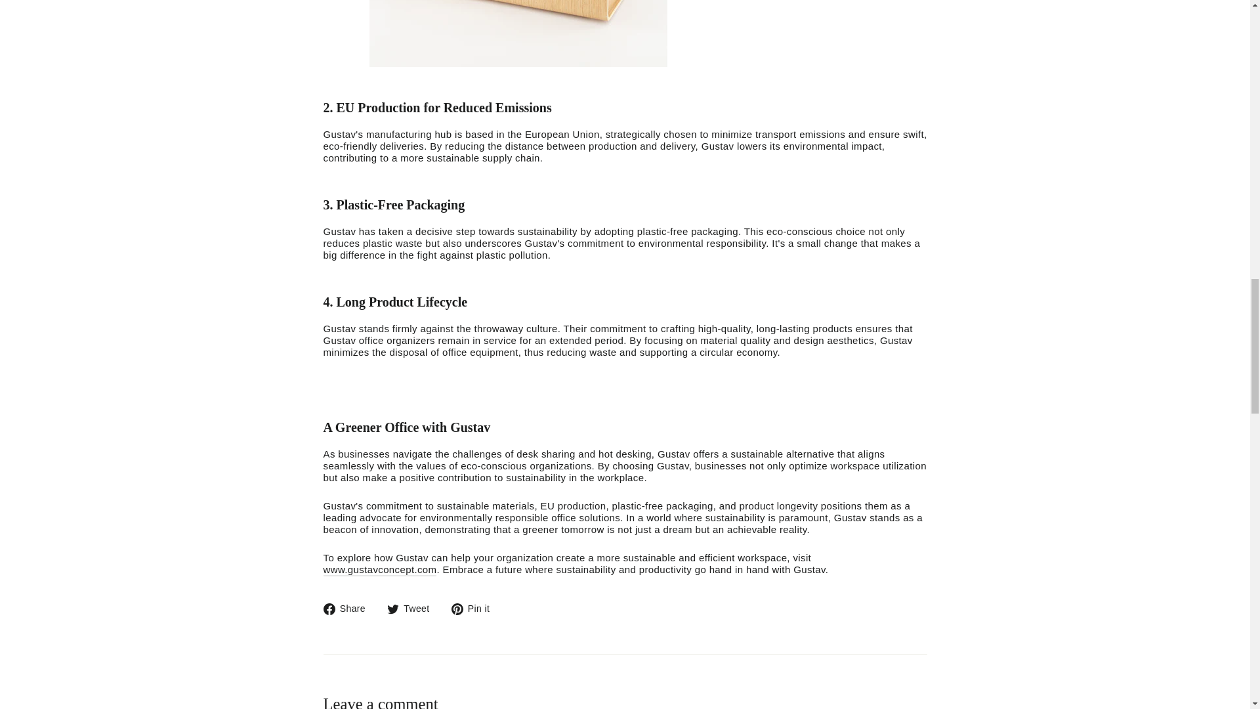 Image resolution: width=1260 pixels, height=709 pixels. I want to click on Tweet on Twitter, so click(475, 609).